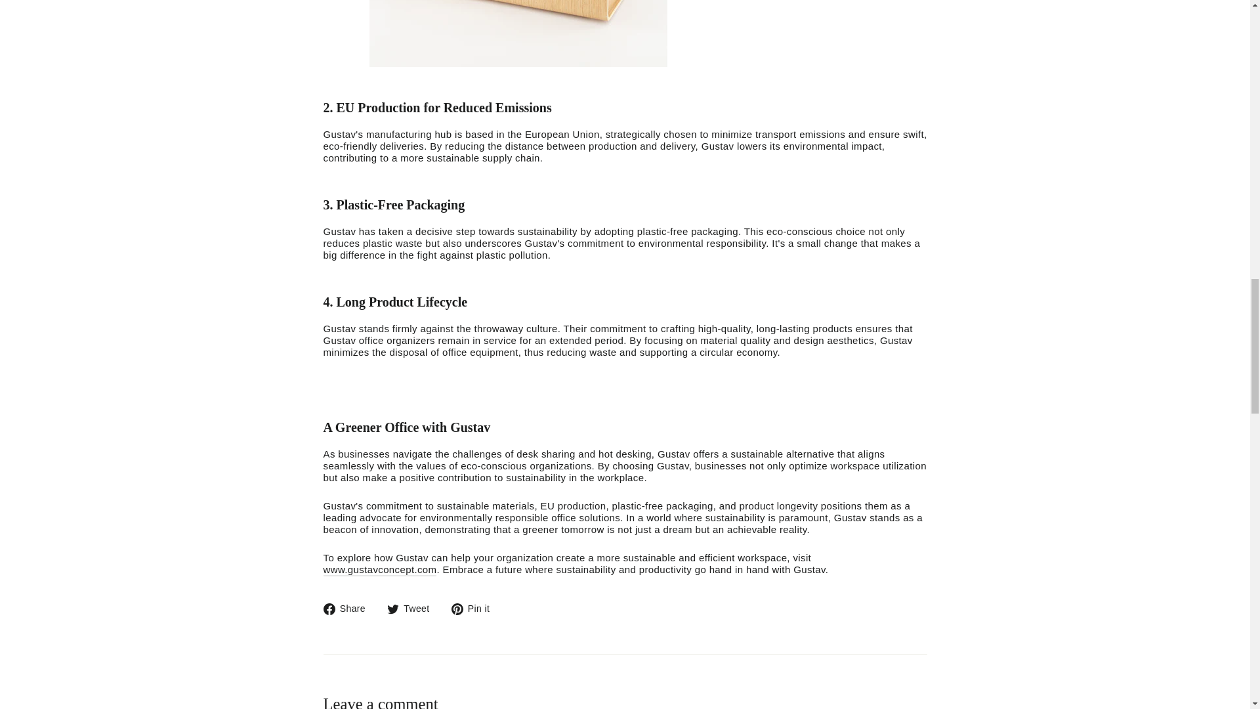 Image resolution: width=1260 pixels, height=709 pixels. I want to click on Tweet on Twitter, so click(475, 609).